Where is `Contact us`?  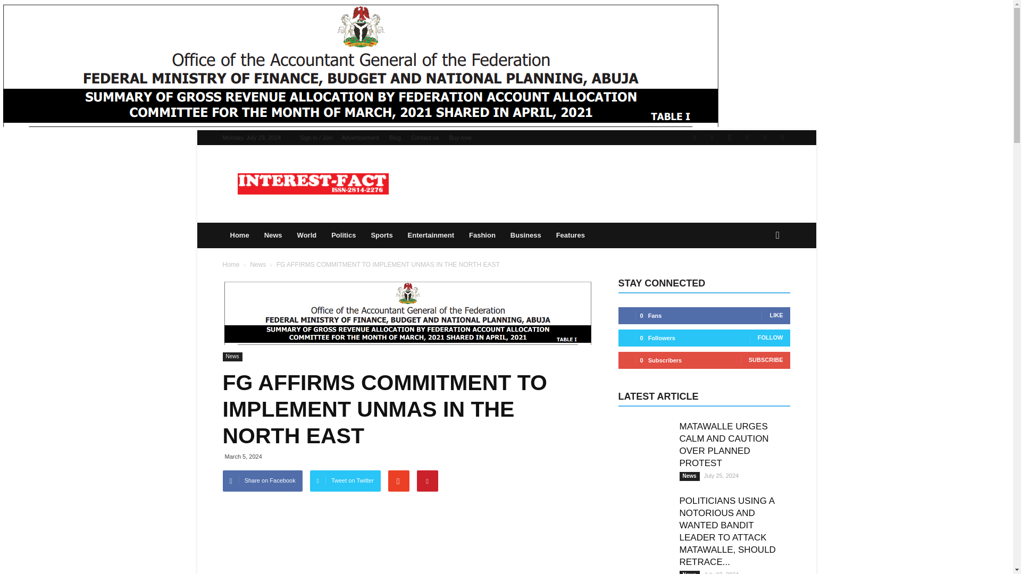
Contact us is located at coordinates (425, 137).